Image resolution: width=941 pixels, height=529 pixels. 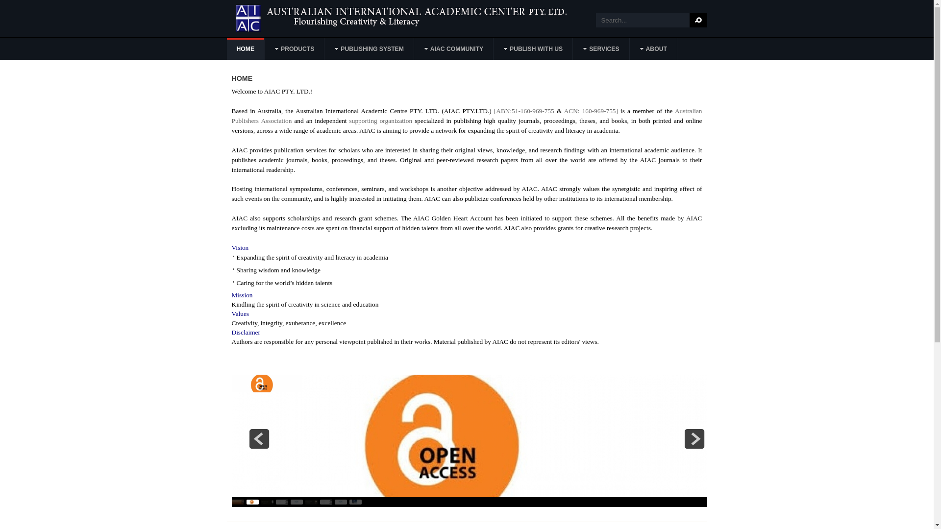 What do you see at coordinates (467, 116) in the screenshot?
I see `Australian Publishers Association` at bounding box center [467, 116].